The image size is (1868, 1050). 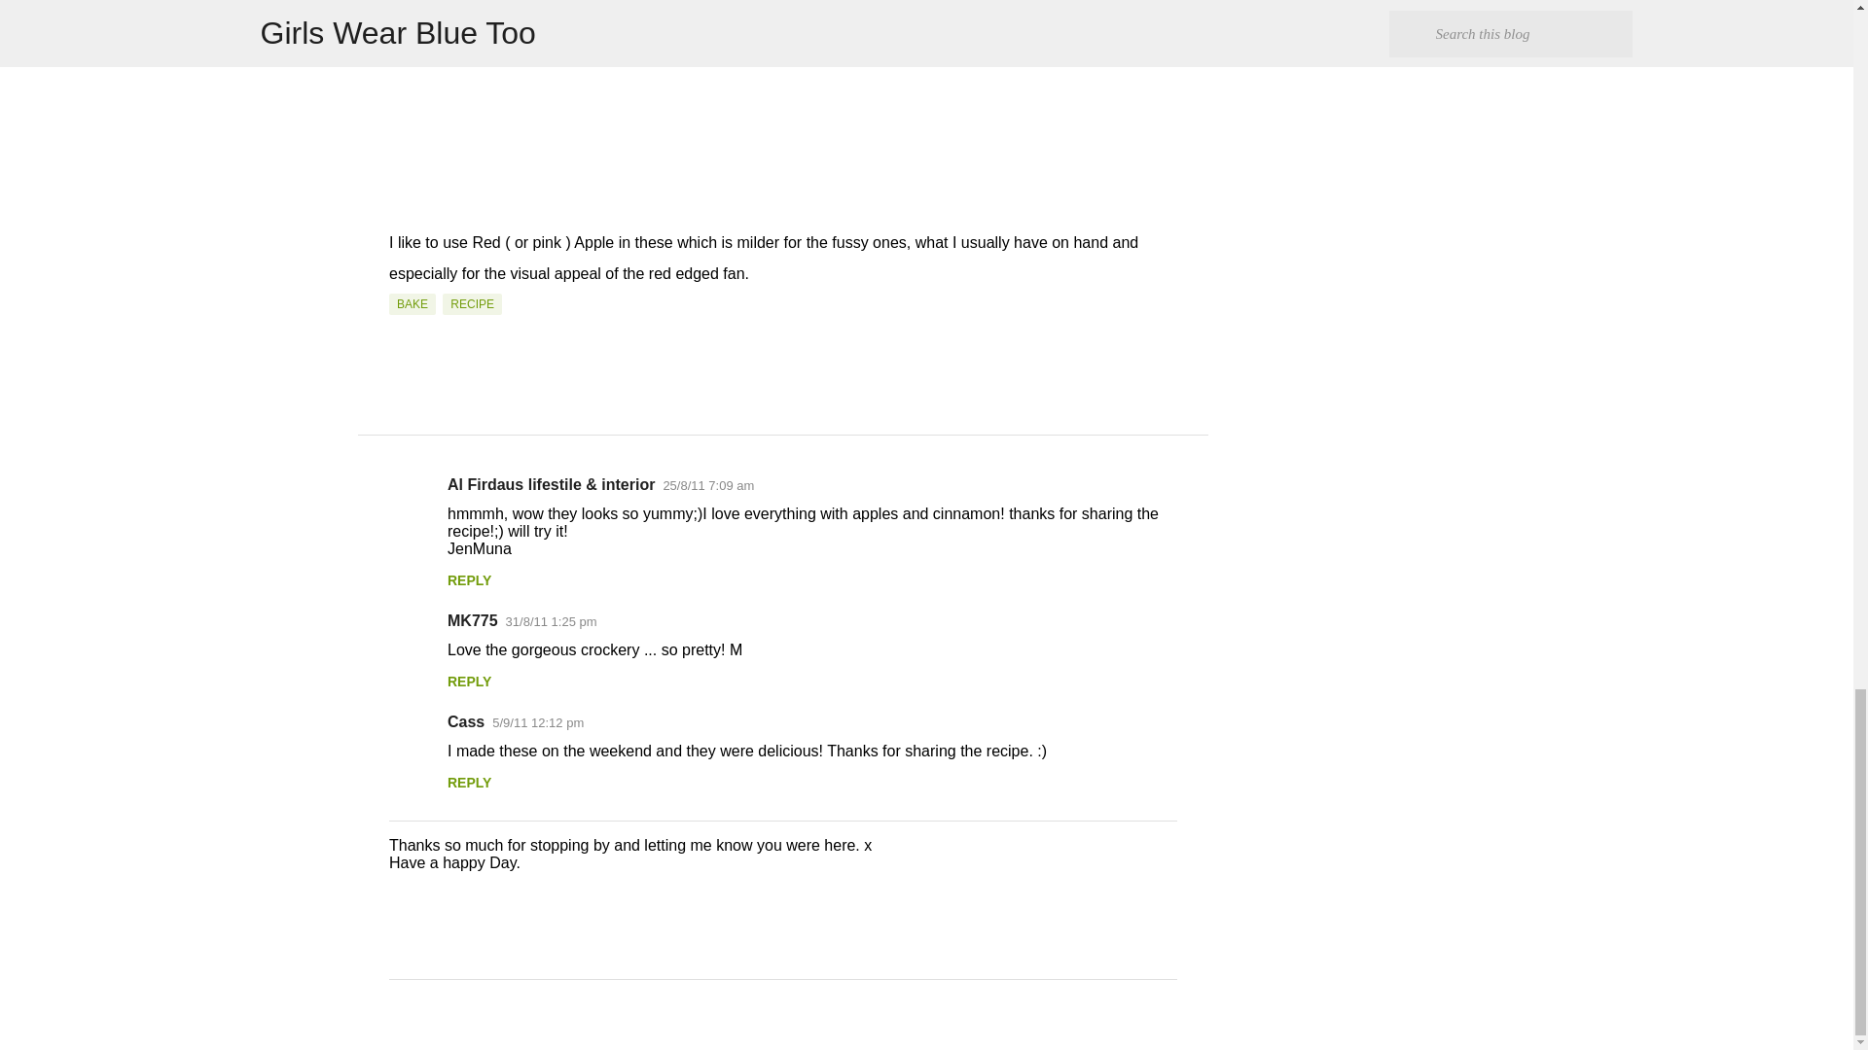 What do you see at coordinates (469, 783) in the screenshot?
I see `REPLY` at bounding box center [469, 783].